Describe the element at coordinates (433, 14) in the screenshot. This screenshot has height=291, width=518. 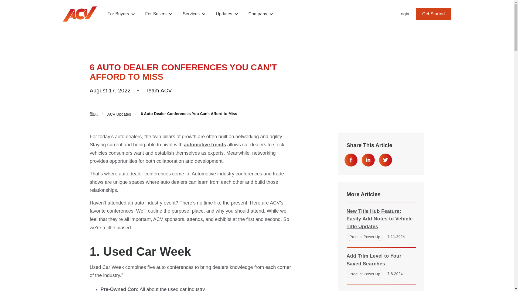
I see `Get Started` at that location.